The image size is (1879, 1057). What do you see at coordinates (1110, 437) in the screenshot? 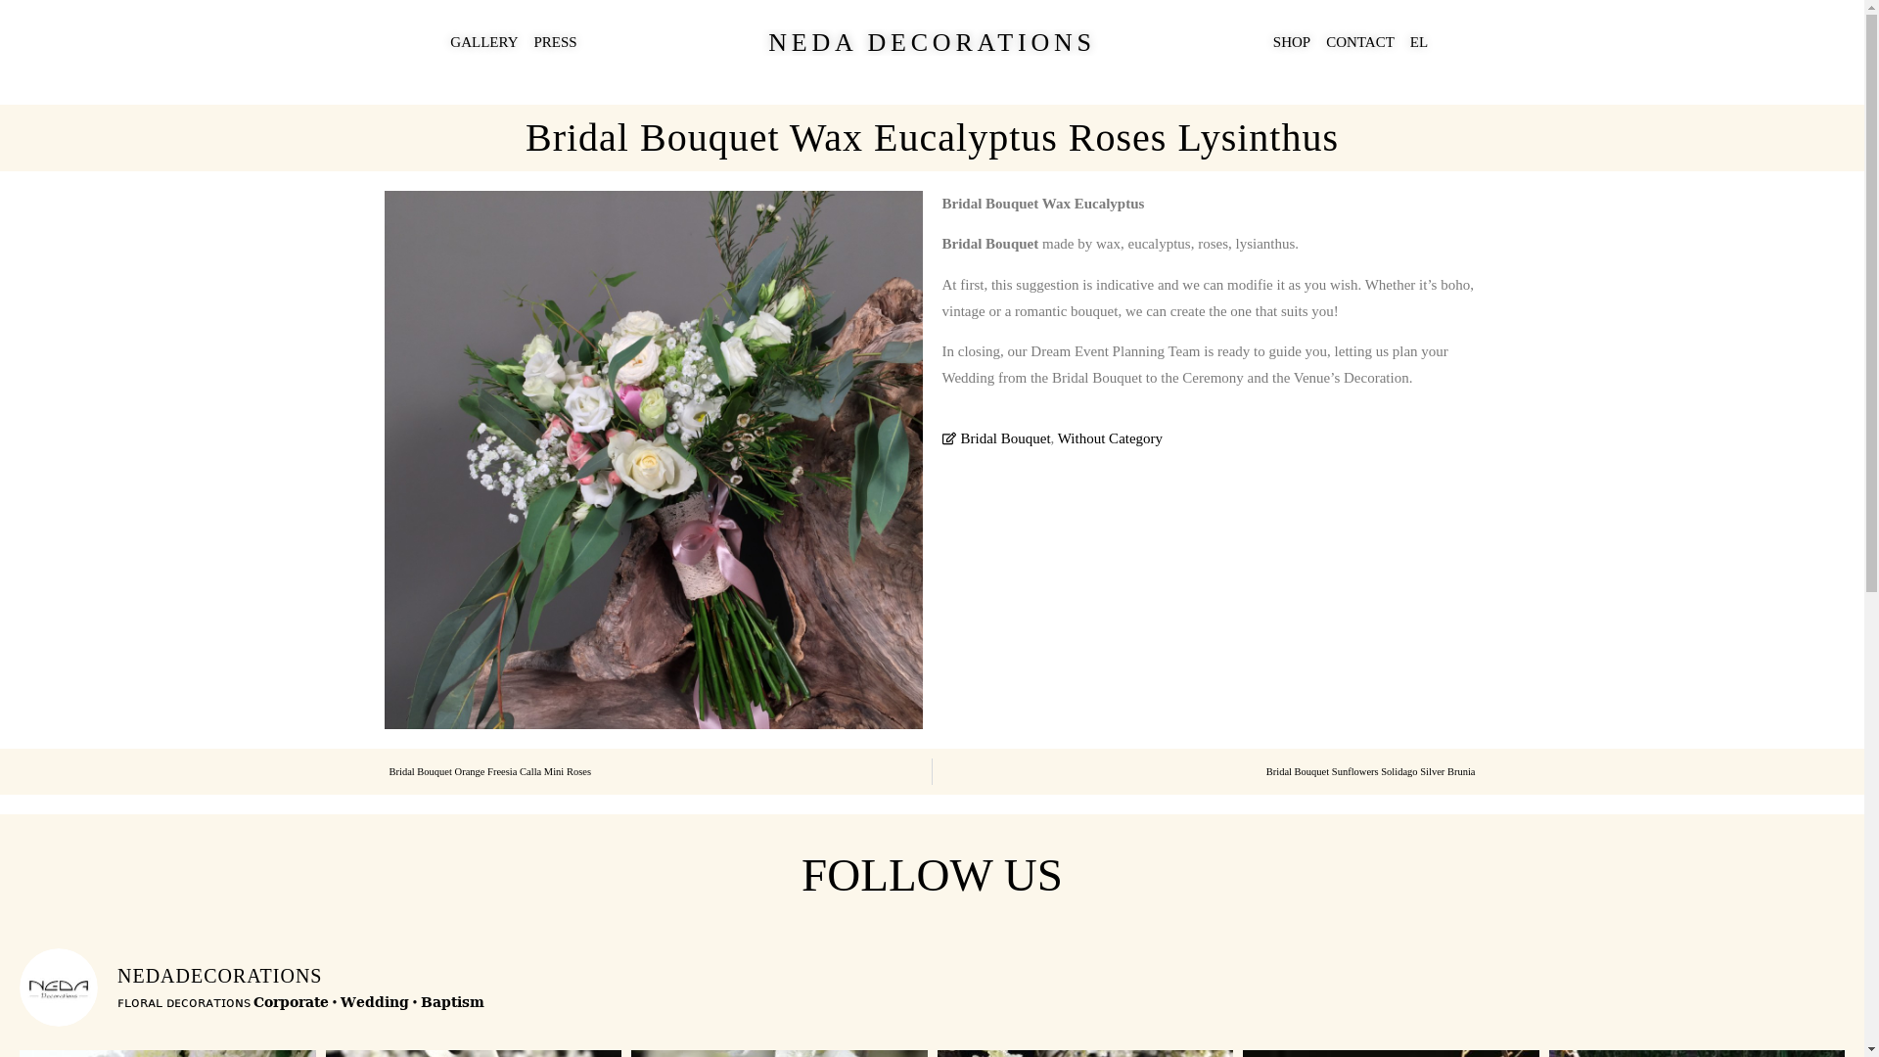
I see `Without Category` at bounding box center [1110, 437].